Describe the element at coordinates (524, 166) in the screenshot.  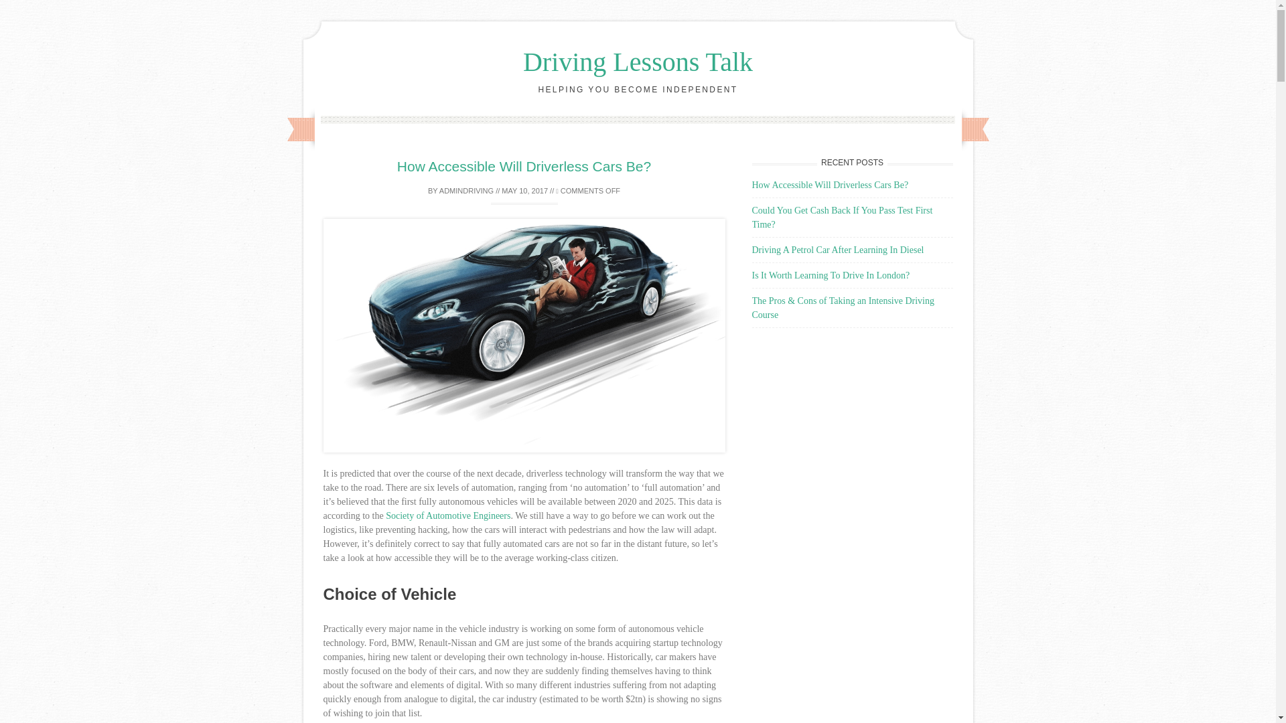
I see `How Accessible Will Driverless Cars Be?` at that location.